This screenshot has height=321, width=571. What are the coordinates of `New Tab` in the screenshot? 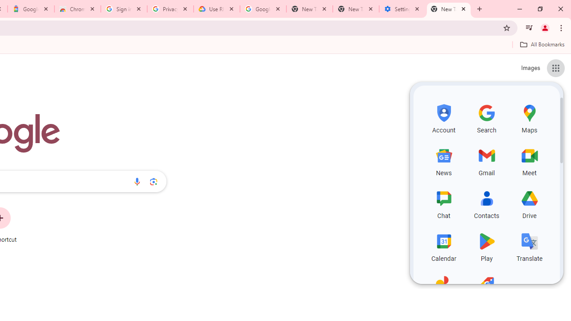 It's located at (449, 9).